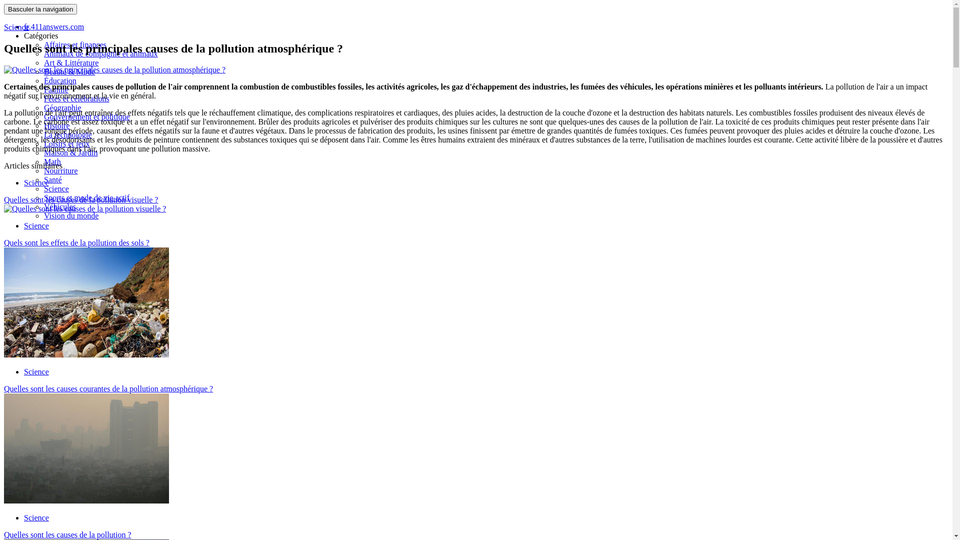 The image size is (960, 540). What do you see at coordinates (40, 9) in the screenshot?
I see `Basculer la navigation` at bounding box center [40, 9].